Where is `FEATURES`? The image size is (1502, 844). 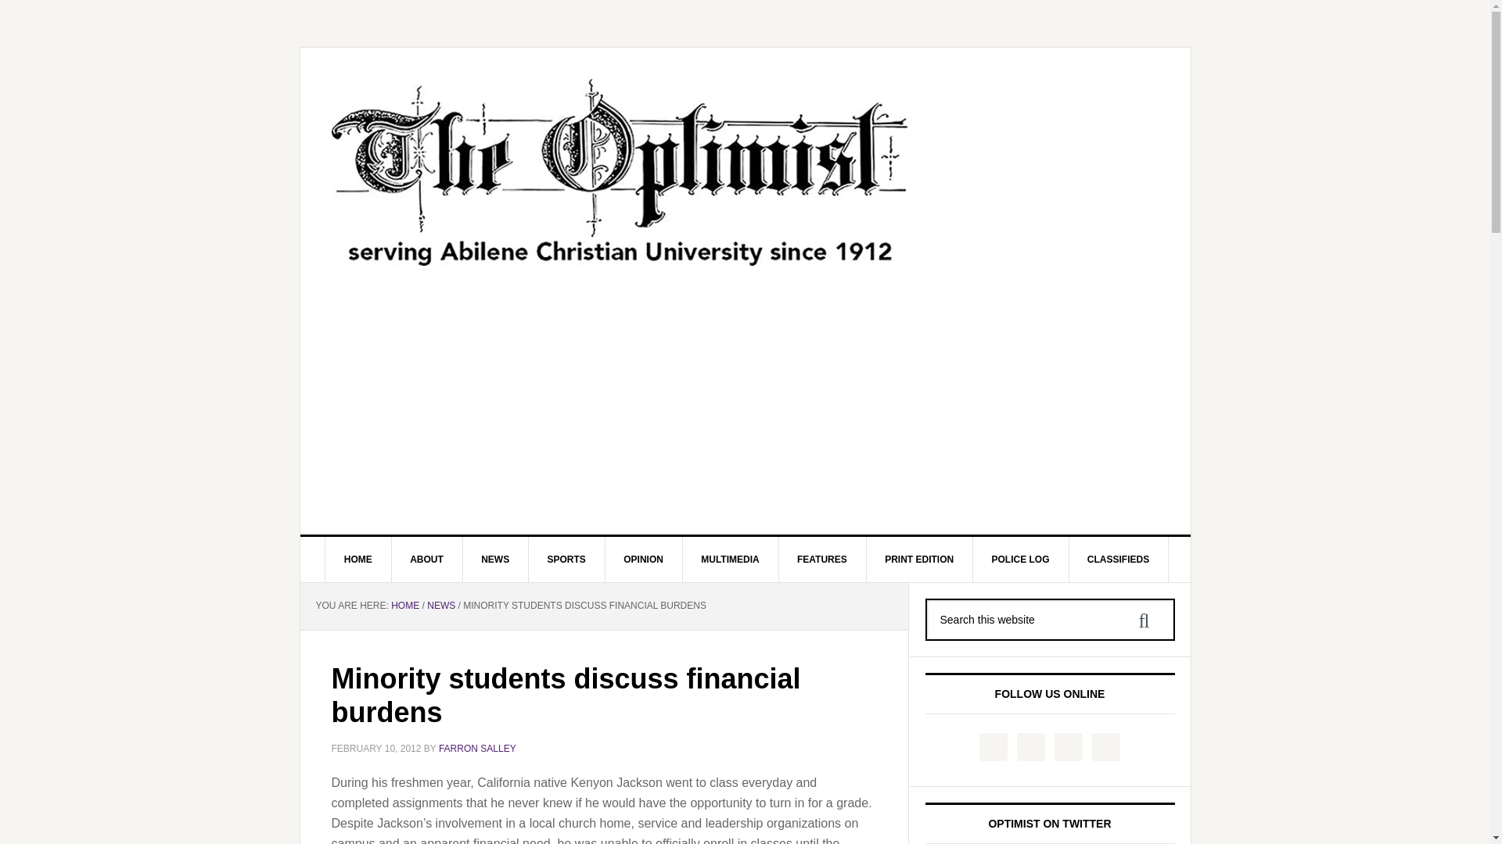 FEATURES is located at coordinates (821, 560).